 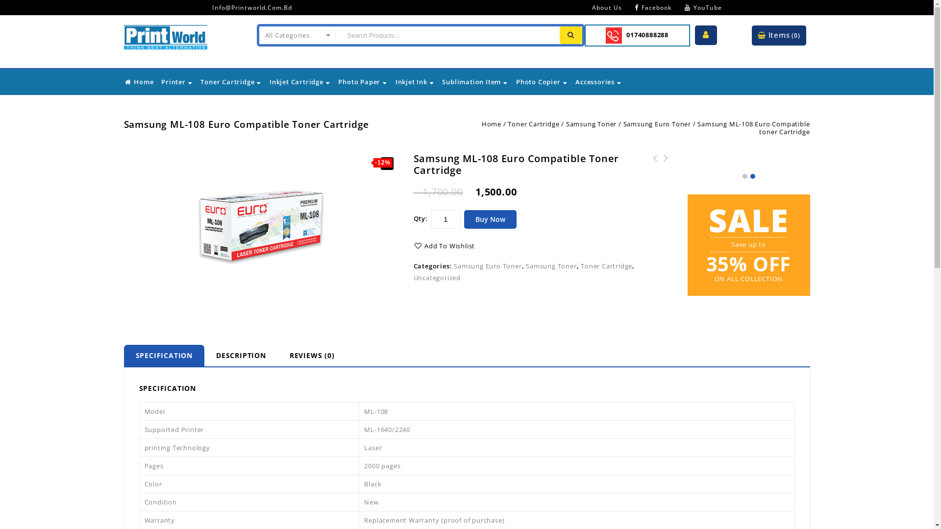 What do you see at coordinates (796, 35) in the screenshot?
I see `(0)` at bounding box center [796, 35].